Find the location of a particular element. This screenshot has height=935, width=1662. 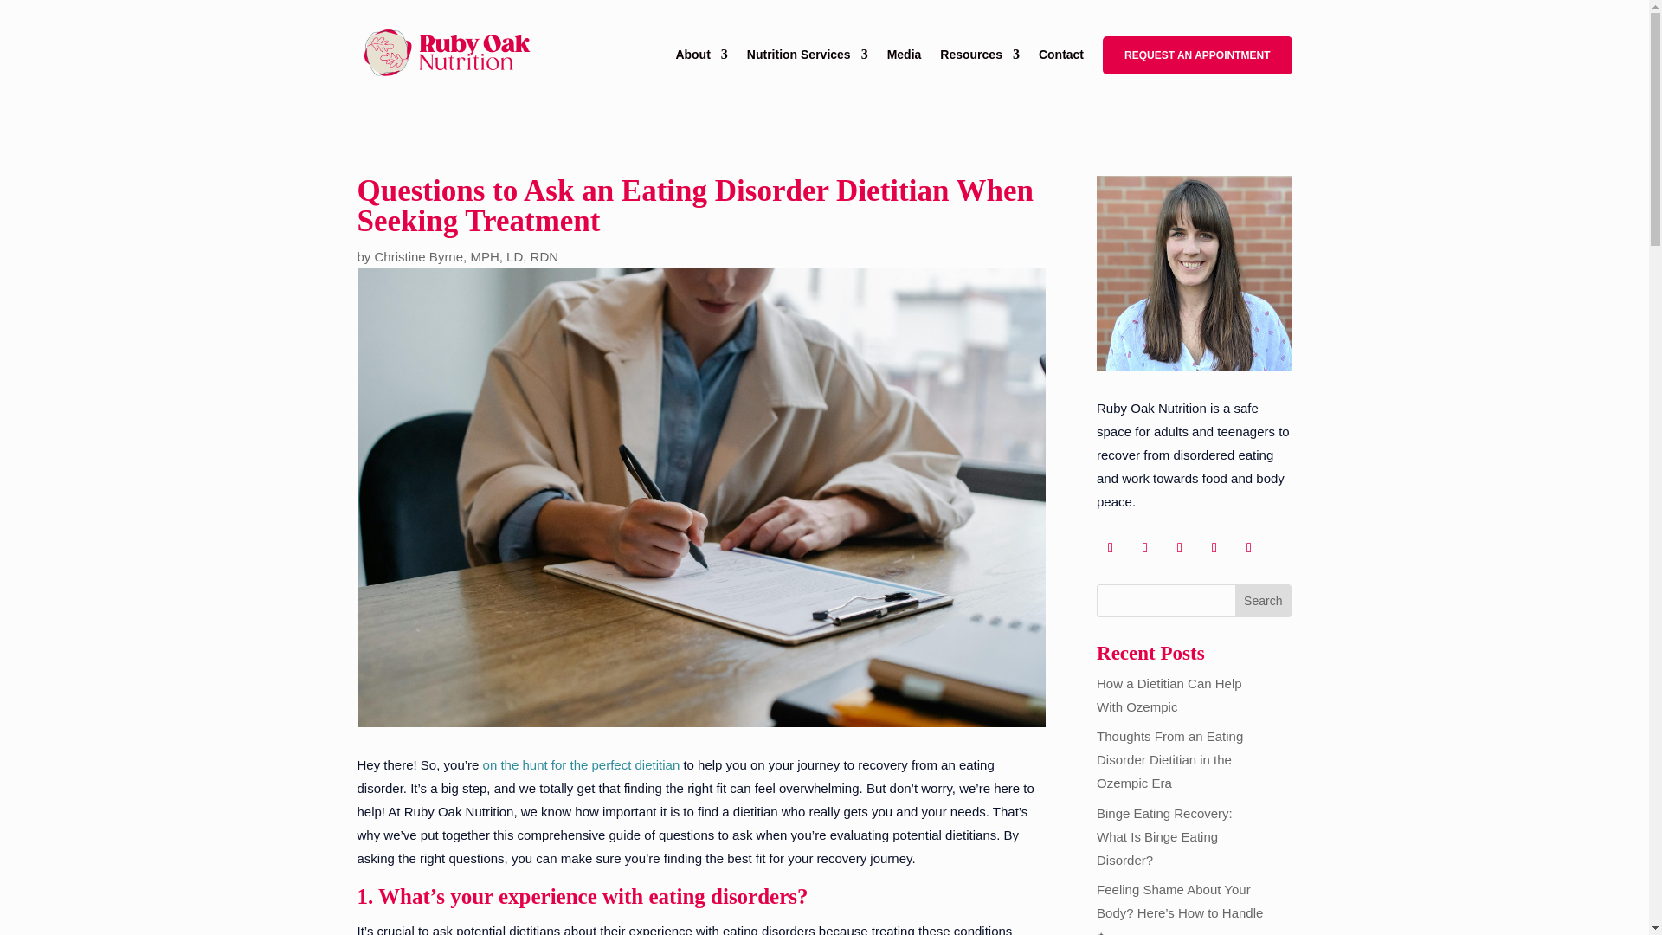

Follow on LinkedIn is located at coordinates (1214, 547).